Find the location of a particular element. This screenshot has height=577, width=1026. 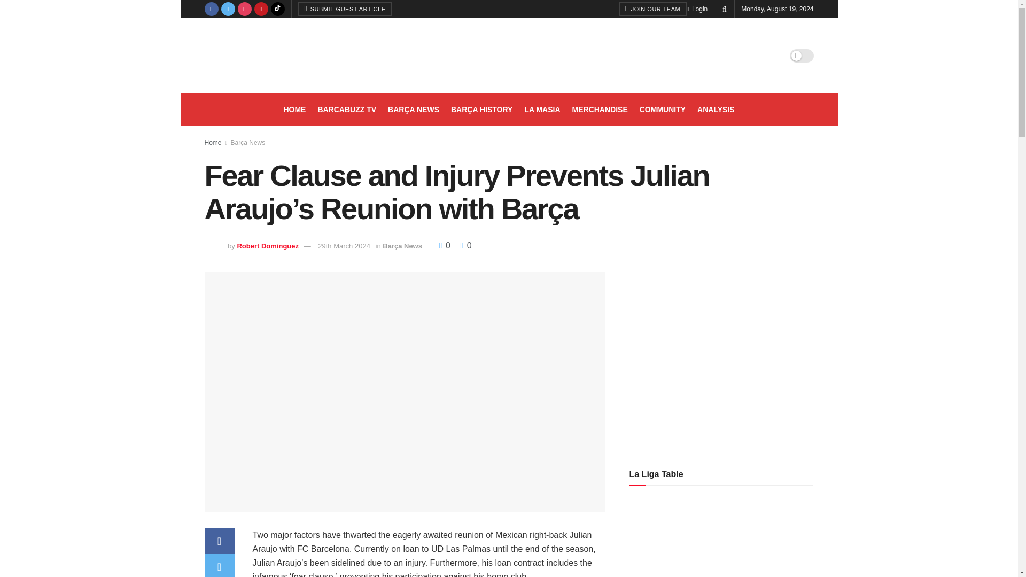

MERCHANDISE is located at coordinates (600, 110).